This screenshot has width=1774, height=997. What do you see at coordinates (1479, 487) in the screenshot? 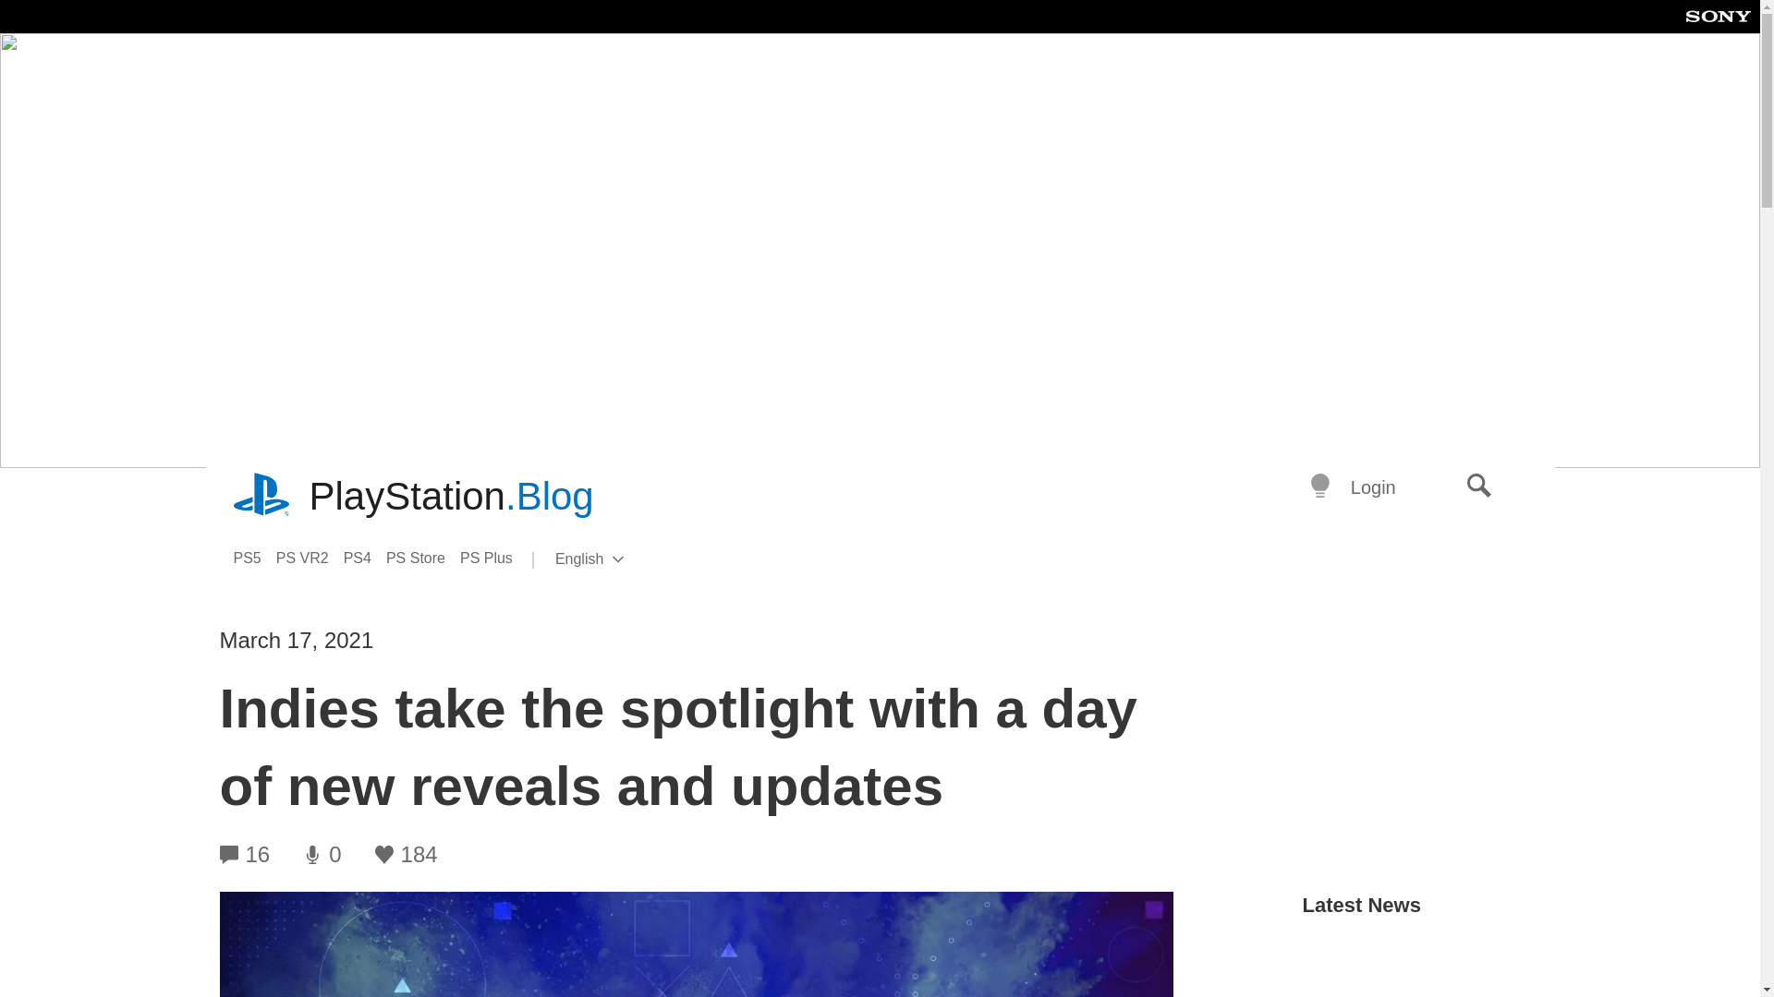
I see `Search` at bounding box center [1479, 487].